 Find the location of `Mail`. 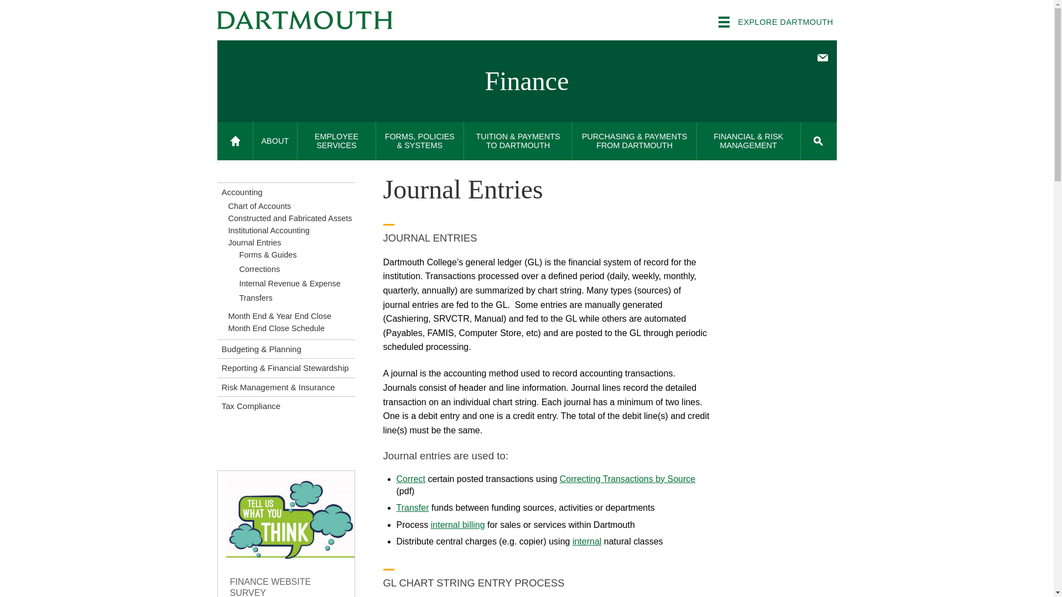

Mail is located at coordinates (822, 57).